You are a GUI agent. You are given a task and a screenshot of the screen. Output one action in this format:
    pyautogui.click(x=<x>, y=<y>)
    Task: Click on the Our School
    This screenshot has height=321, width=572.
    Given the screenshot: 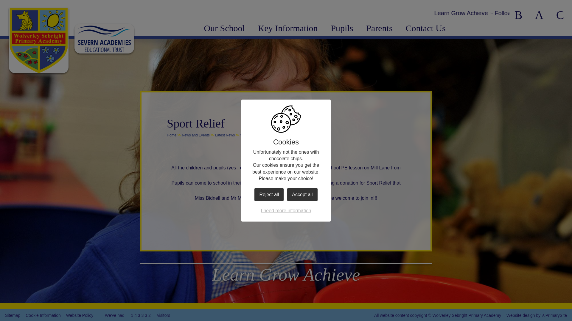 What is the action you would take?
    pyautogui.click(x=224, y=28)
    